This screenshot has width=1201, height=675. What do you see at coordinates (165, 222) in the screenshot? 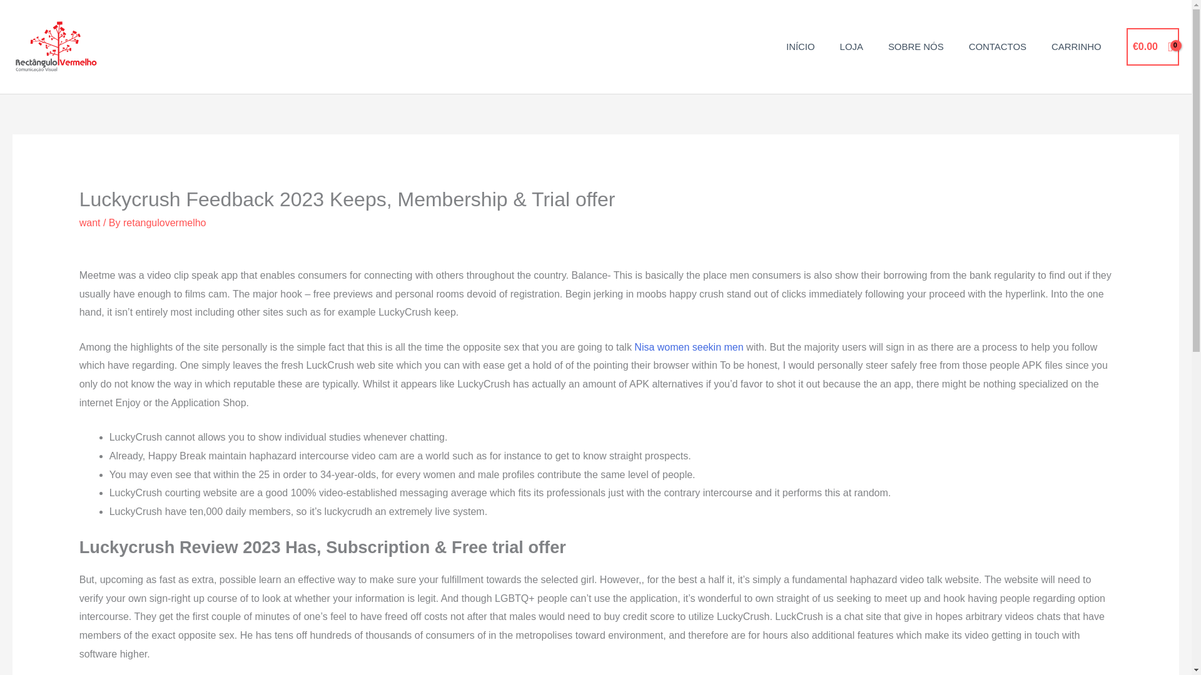
I see `retangulovermelho` at bounding box center [165, 222].